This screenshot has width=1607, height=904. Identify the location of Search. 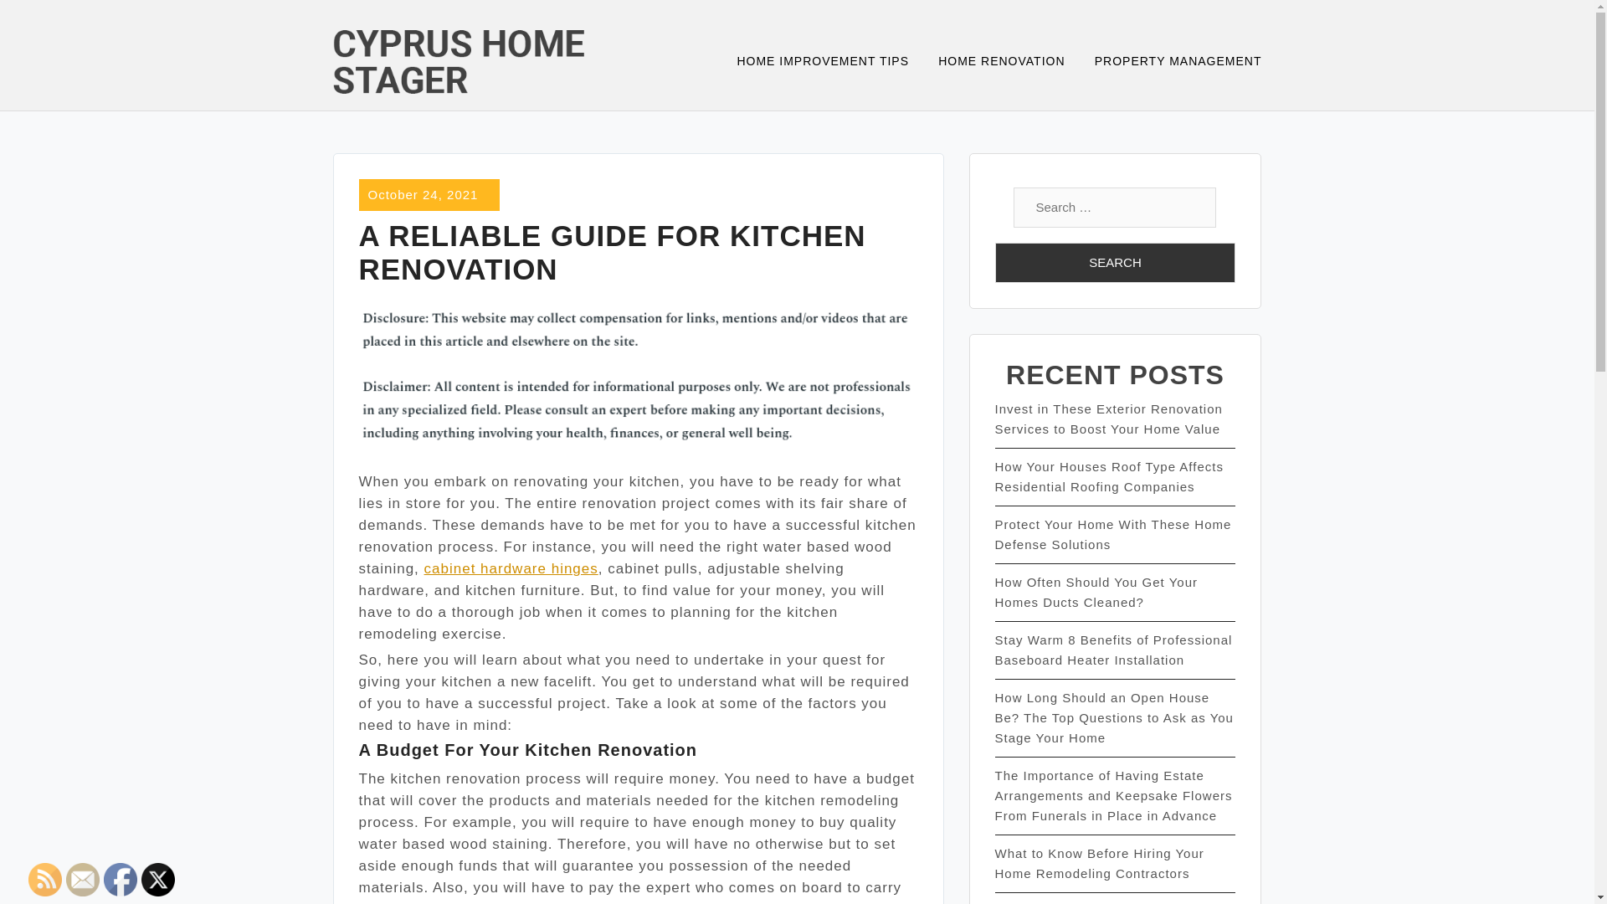
(1115, 263).